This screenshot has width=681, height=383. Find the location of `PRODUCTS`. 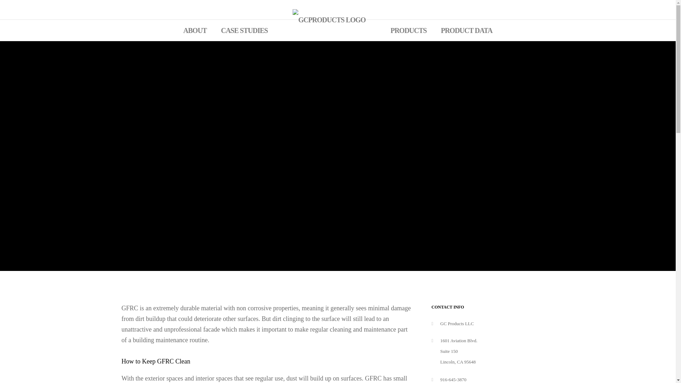

PRODUCTS is located at coordinates (409, 30).